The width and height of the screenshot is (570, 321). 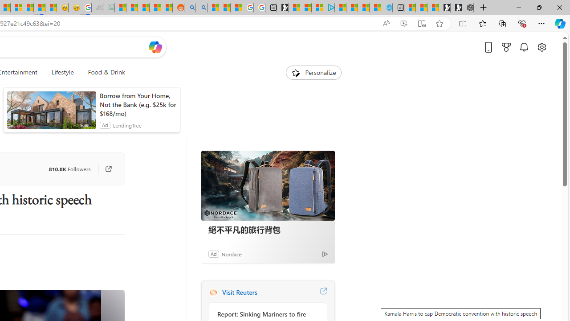 I want to click on Visit Reuters website, so click(x=323, y=292).